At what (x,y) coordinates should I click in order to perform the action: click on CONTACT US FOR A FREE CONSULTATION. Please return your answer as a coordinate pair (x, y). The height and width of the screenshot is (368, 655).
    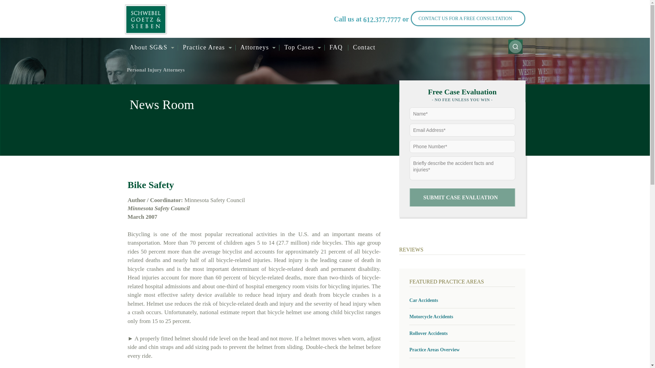
    Looking at the image, I should click on (468, 18).